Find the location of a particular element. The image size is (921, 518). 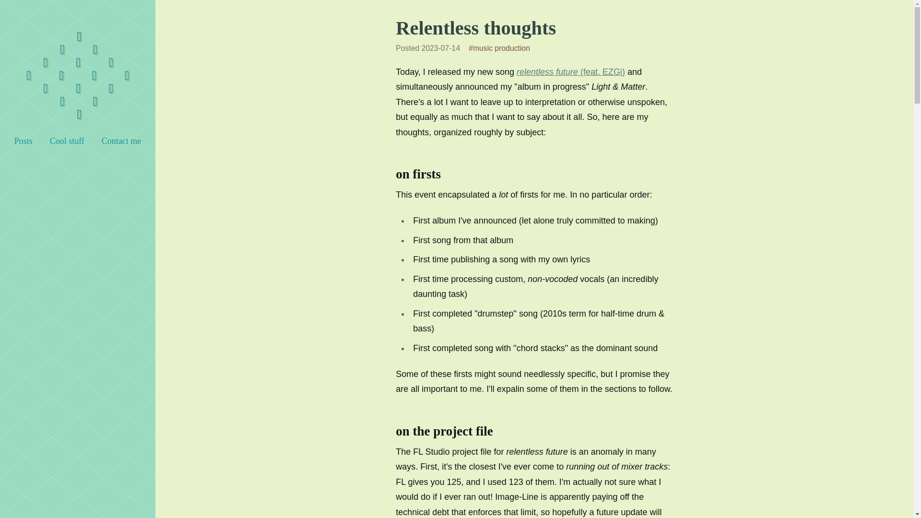

Return home is located at coordinates (78, 75).